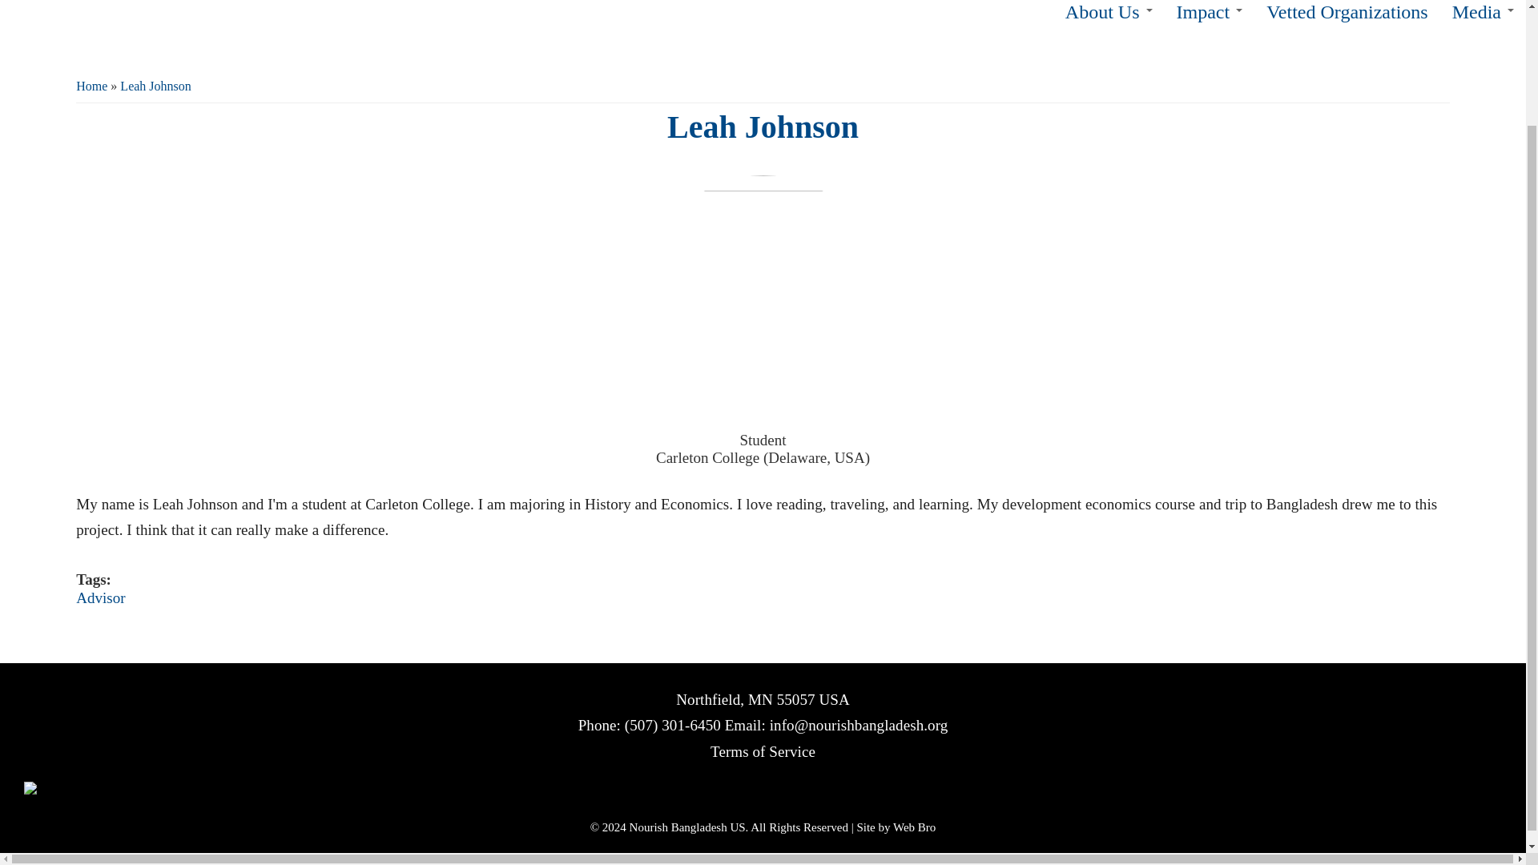  I want to click on Vetted Organizations, so click(1347, 19).